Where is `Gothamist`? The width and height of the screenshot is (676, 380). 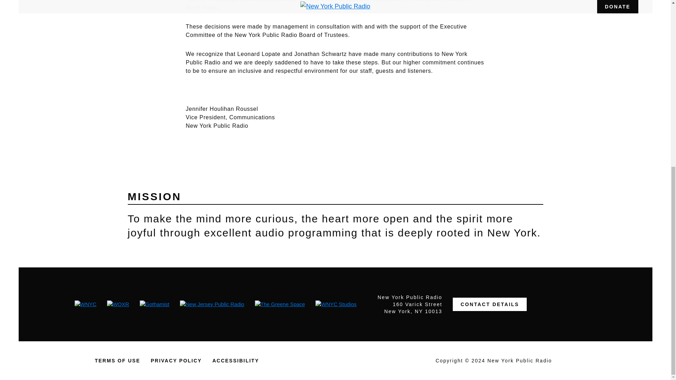
Gothamist is located at coordinates (155, 304).